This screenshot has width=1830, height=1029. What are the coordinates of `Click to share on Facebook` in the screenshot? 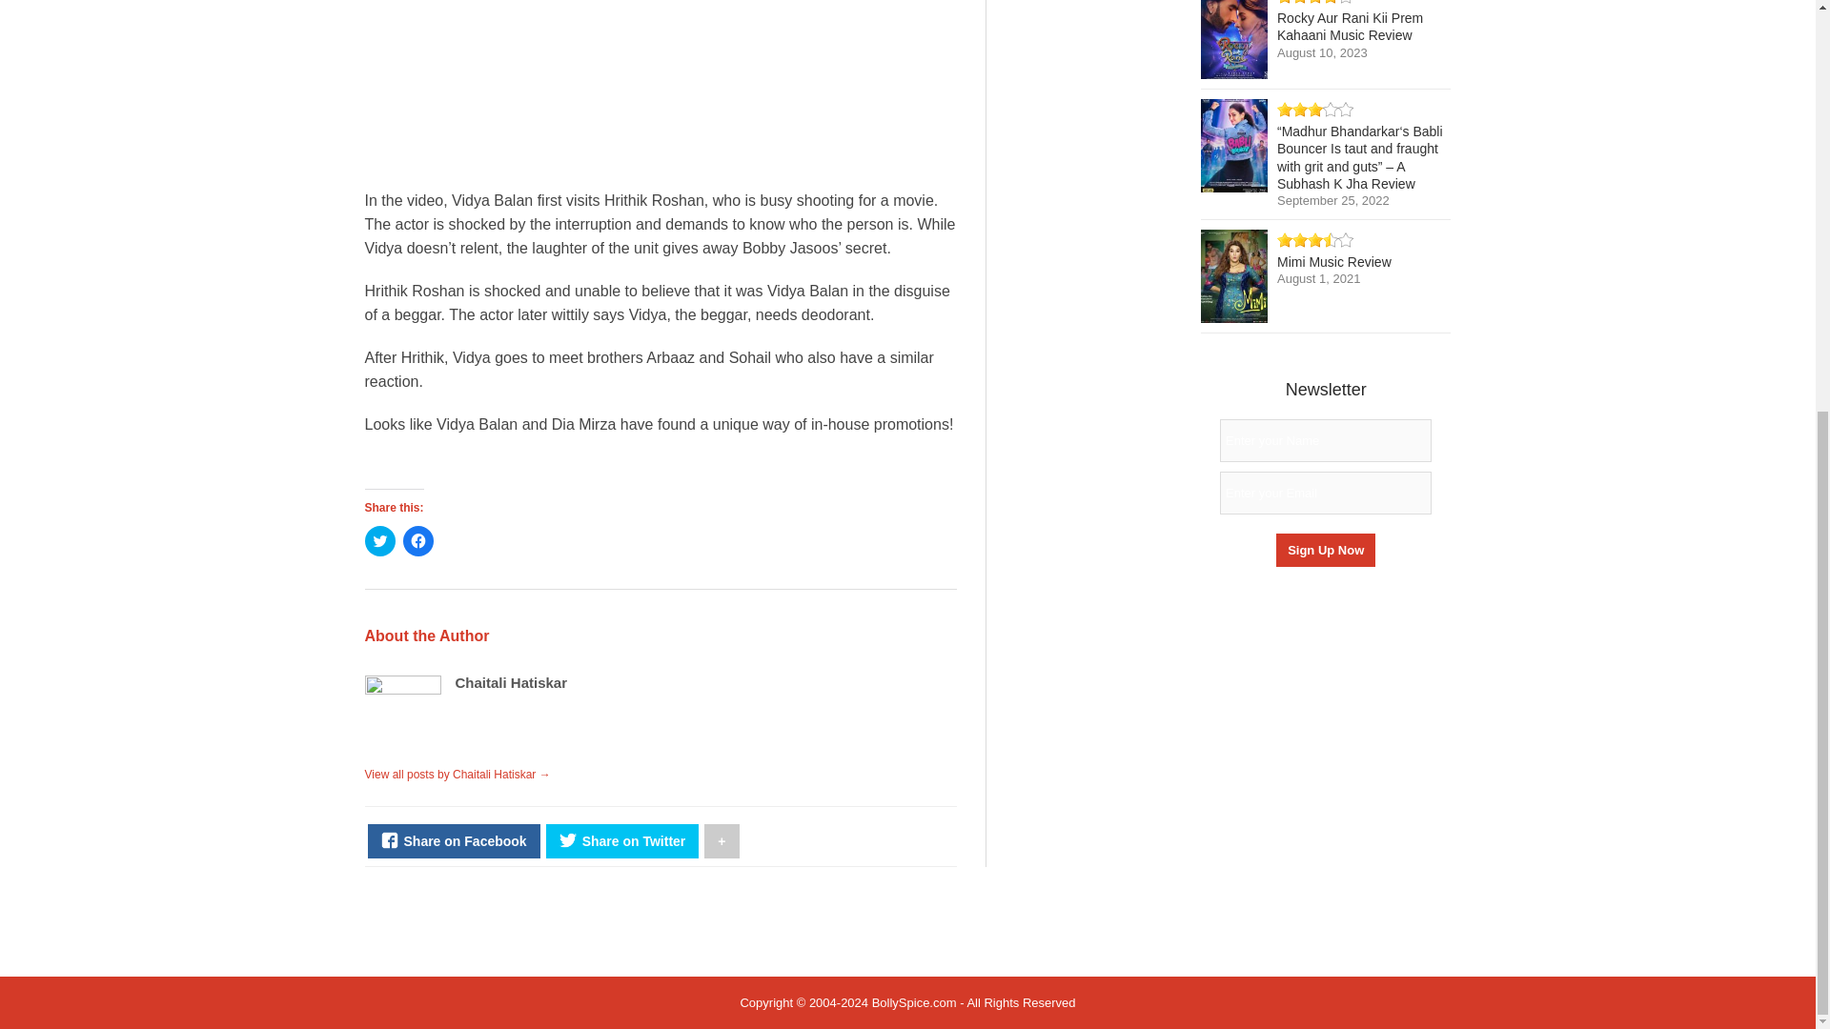 It's located at (417, 541).